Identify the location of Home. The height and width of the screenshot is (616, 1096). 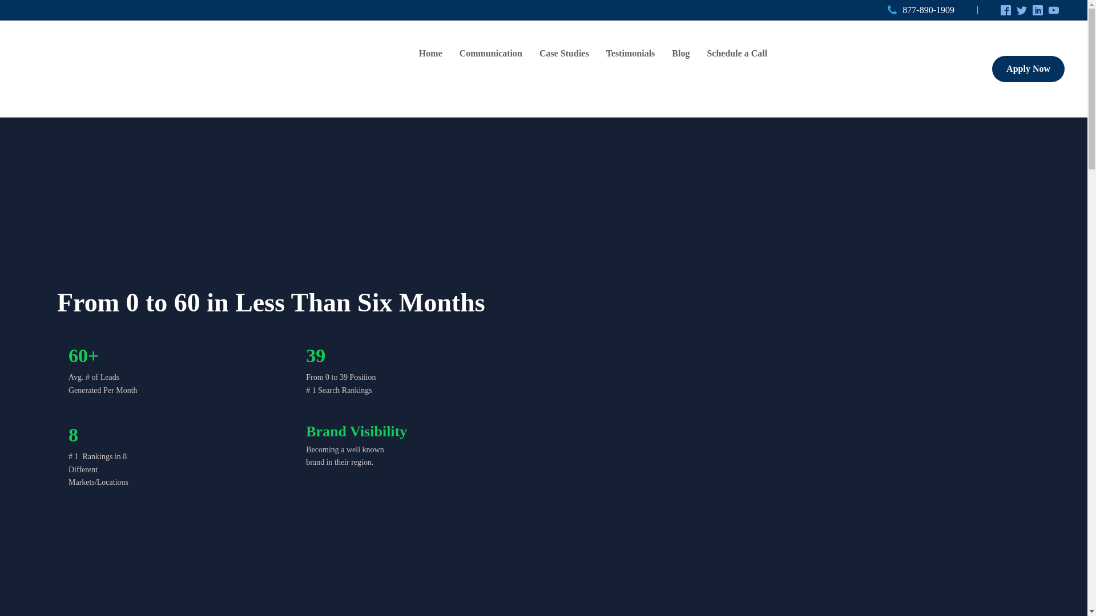
(430, 54).